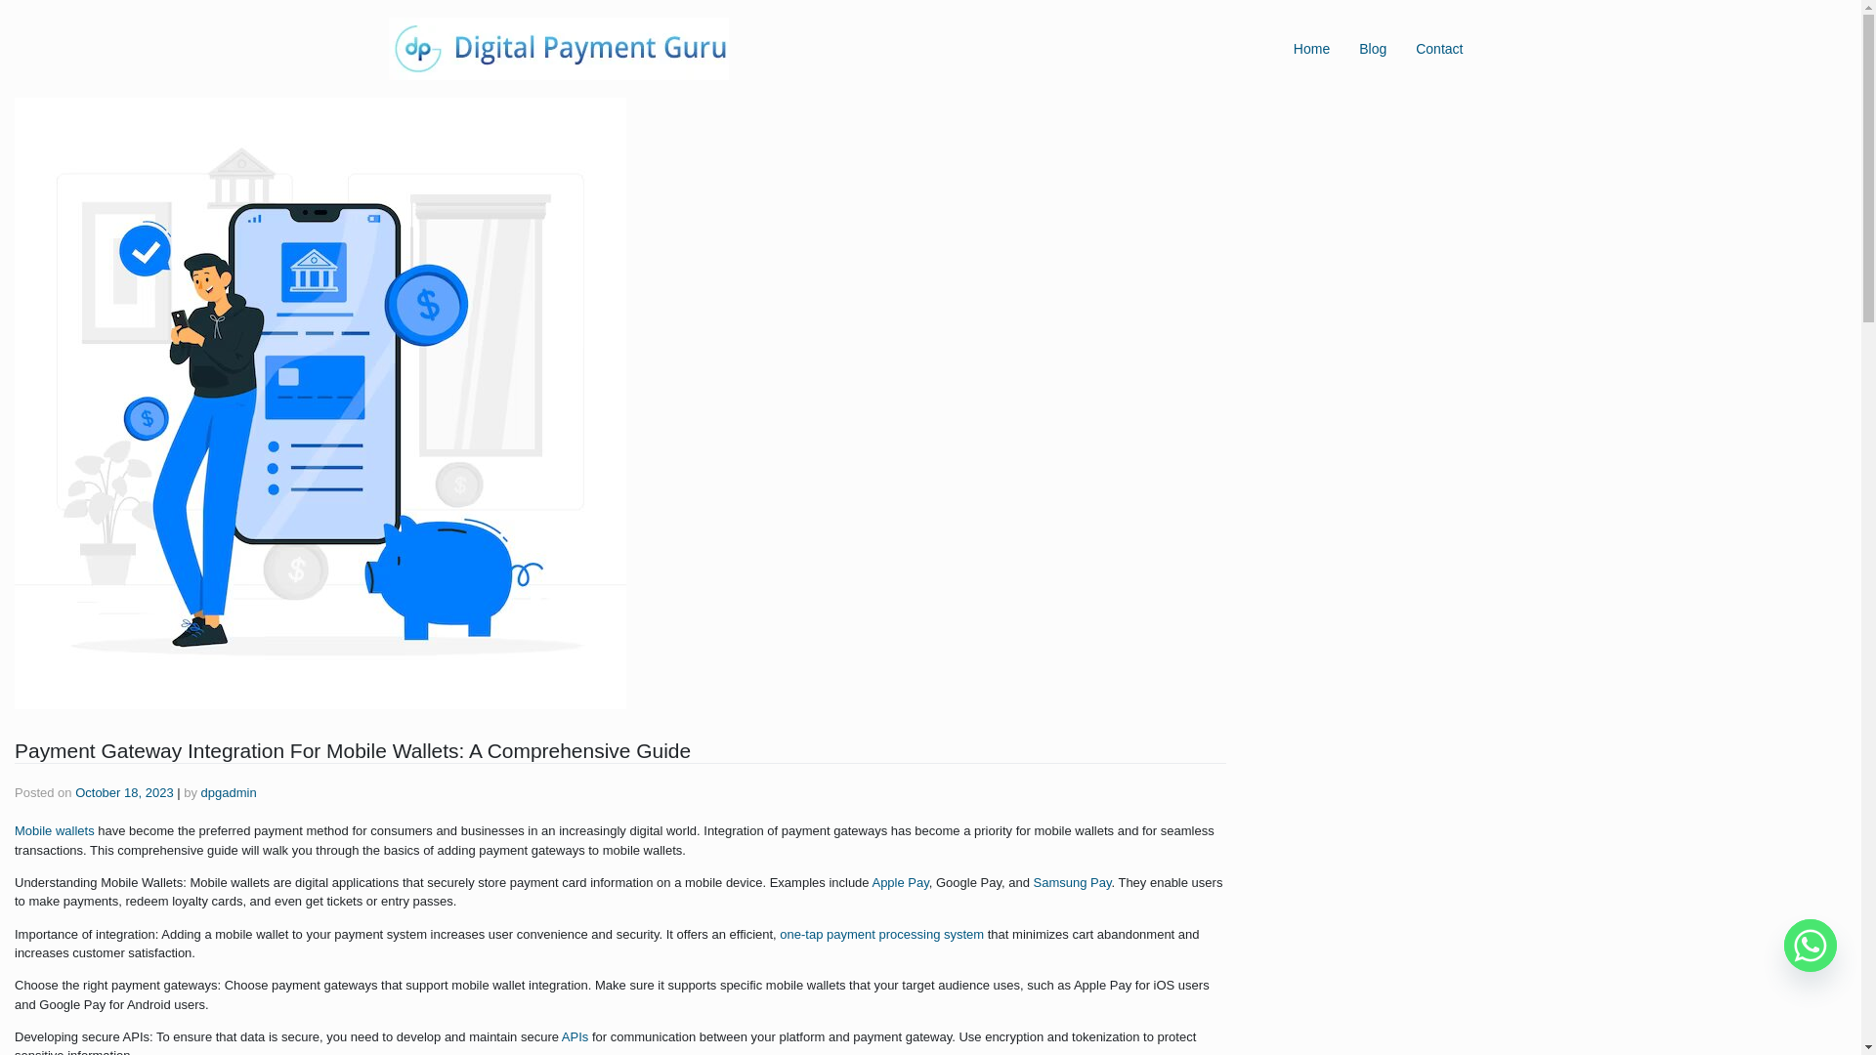 This screenshot has width=1876, height=1055. What do you see at coordinates (1071, 883) in the screenshot?
I see `Samsung Pay` at bounding box center [1071, 883].